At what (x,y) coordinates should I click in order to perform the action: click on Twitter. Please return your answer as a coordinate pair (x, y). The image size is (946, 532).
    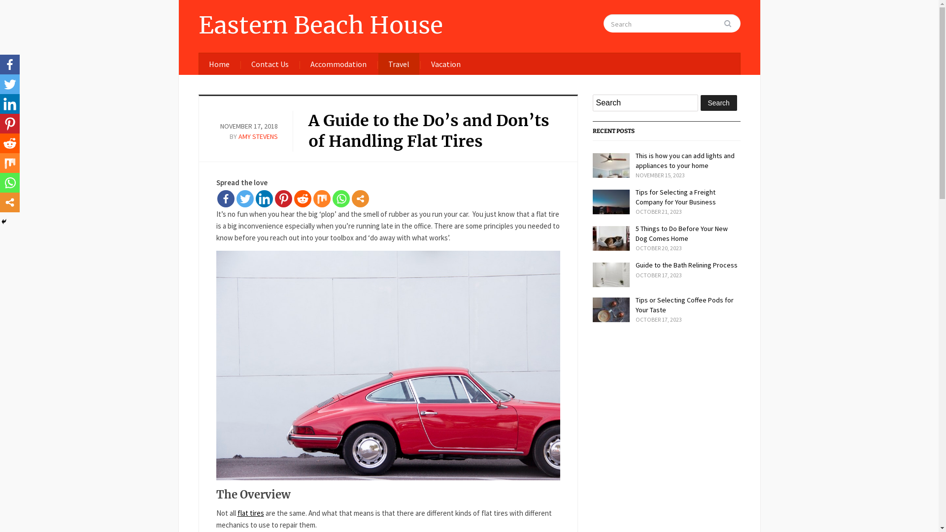
    Looking at the image, I should click on (245, 199).